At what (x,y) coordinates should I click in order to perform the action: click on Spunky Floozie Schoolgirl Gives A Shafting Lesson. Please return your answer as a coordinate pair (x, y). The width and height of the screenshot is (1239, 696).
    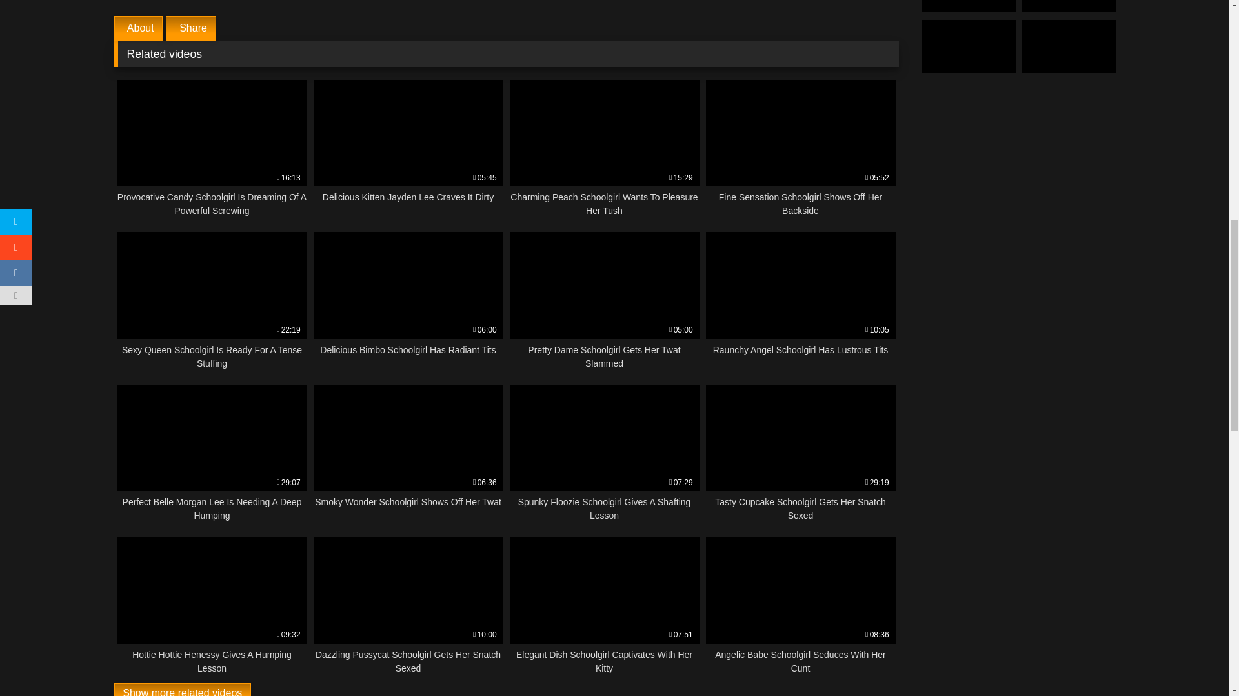
    Looking at the image, I should click on (212, 454).